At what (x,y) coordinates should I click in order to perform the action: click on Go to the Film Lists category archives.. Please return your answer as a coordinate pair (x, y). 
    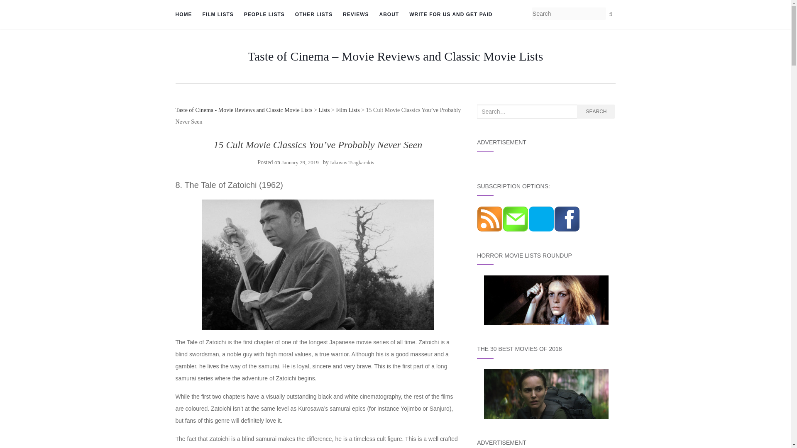
    Looking at the image, I should click on (347, 110).